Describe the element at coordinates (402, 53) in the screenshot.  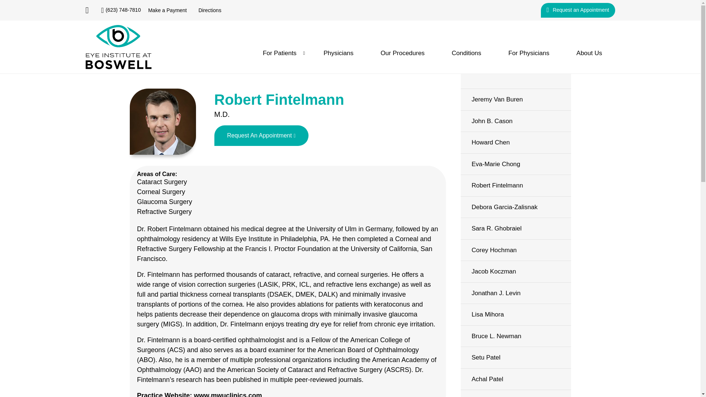
I see `Our Procedures` at that location.